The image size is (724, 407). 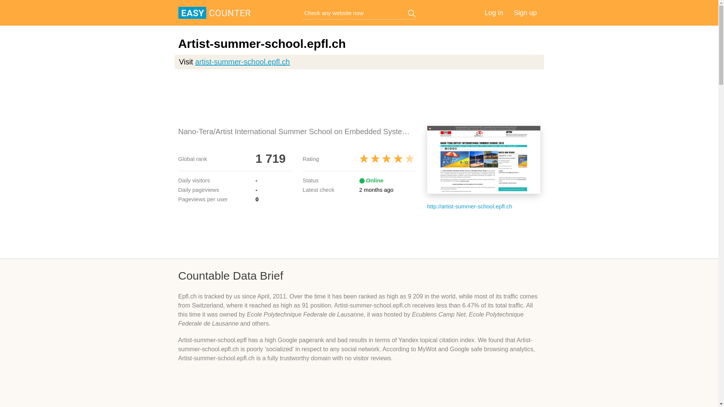 I want to click on Advertisement, so click(x=359, y=390).